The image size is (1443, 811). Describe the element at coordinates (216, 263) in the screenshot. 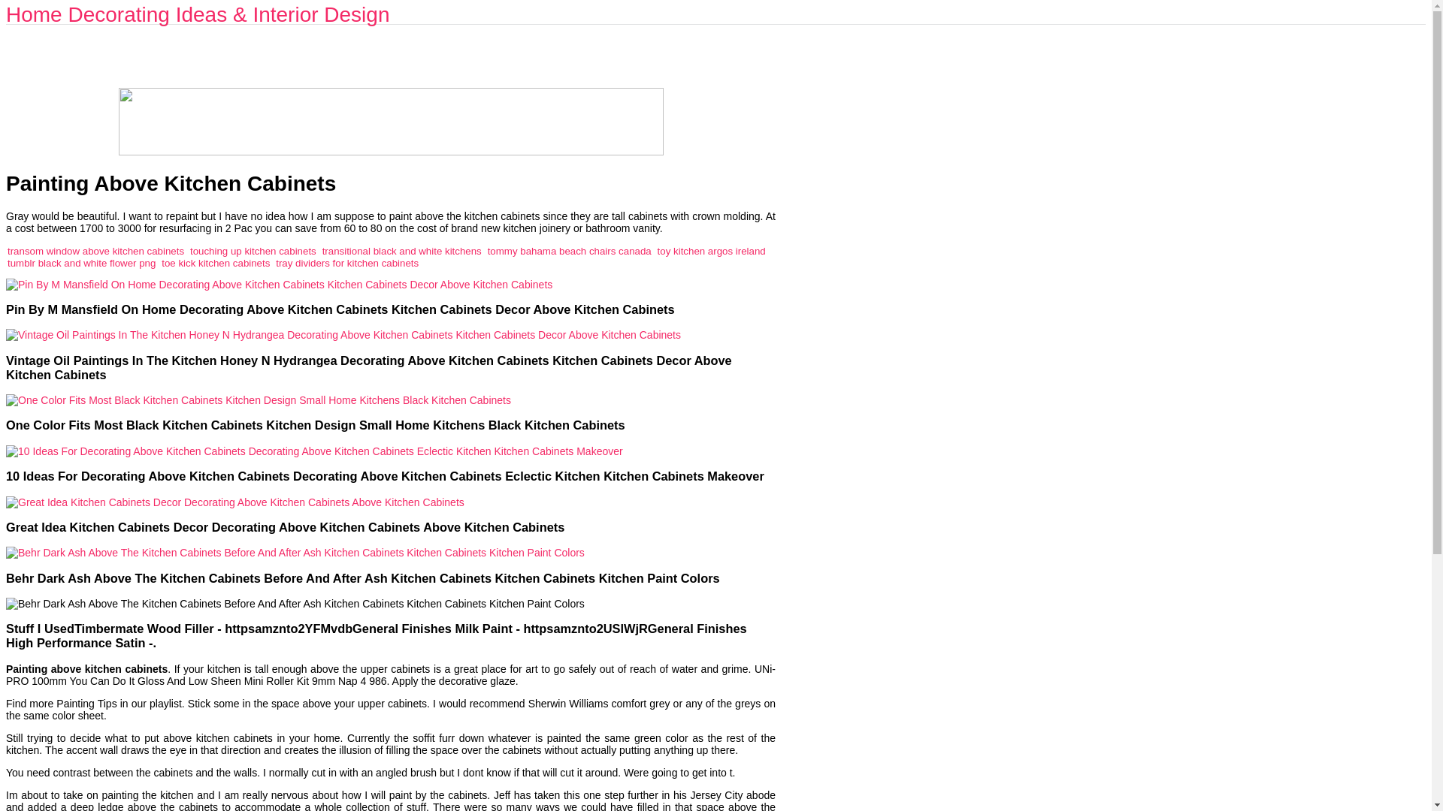

I see `toe kick kitchen cabinets` at that location.